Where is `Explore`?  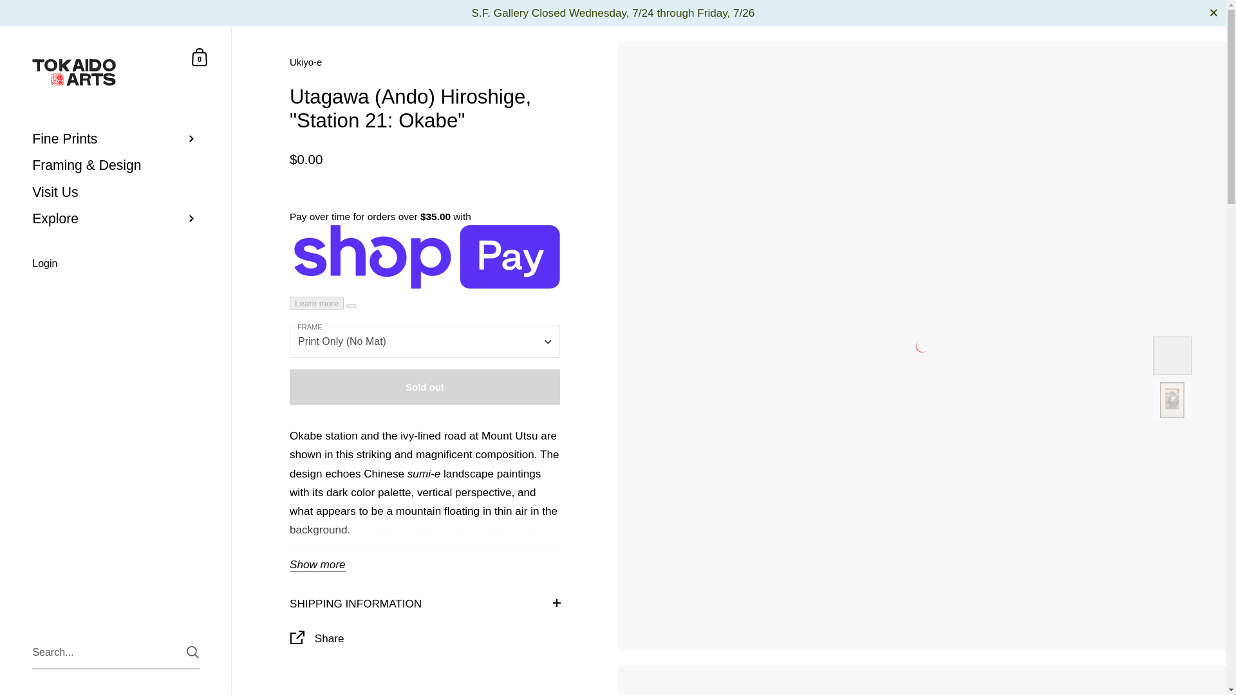 Explore is located at coordinates (116, 218).